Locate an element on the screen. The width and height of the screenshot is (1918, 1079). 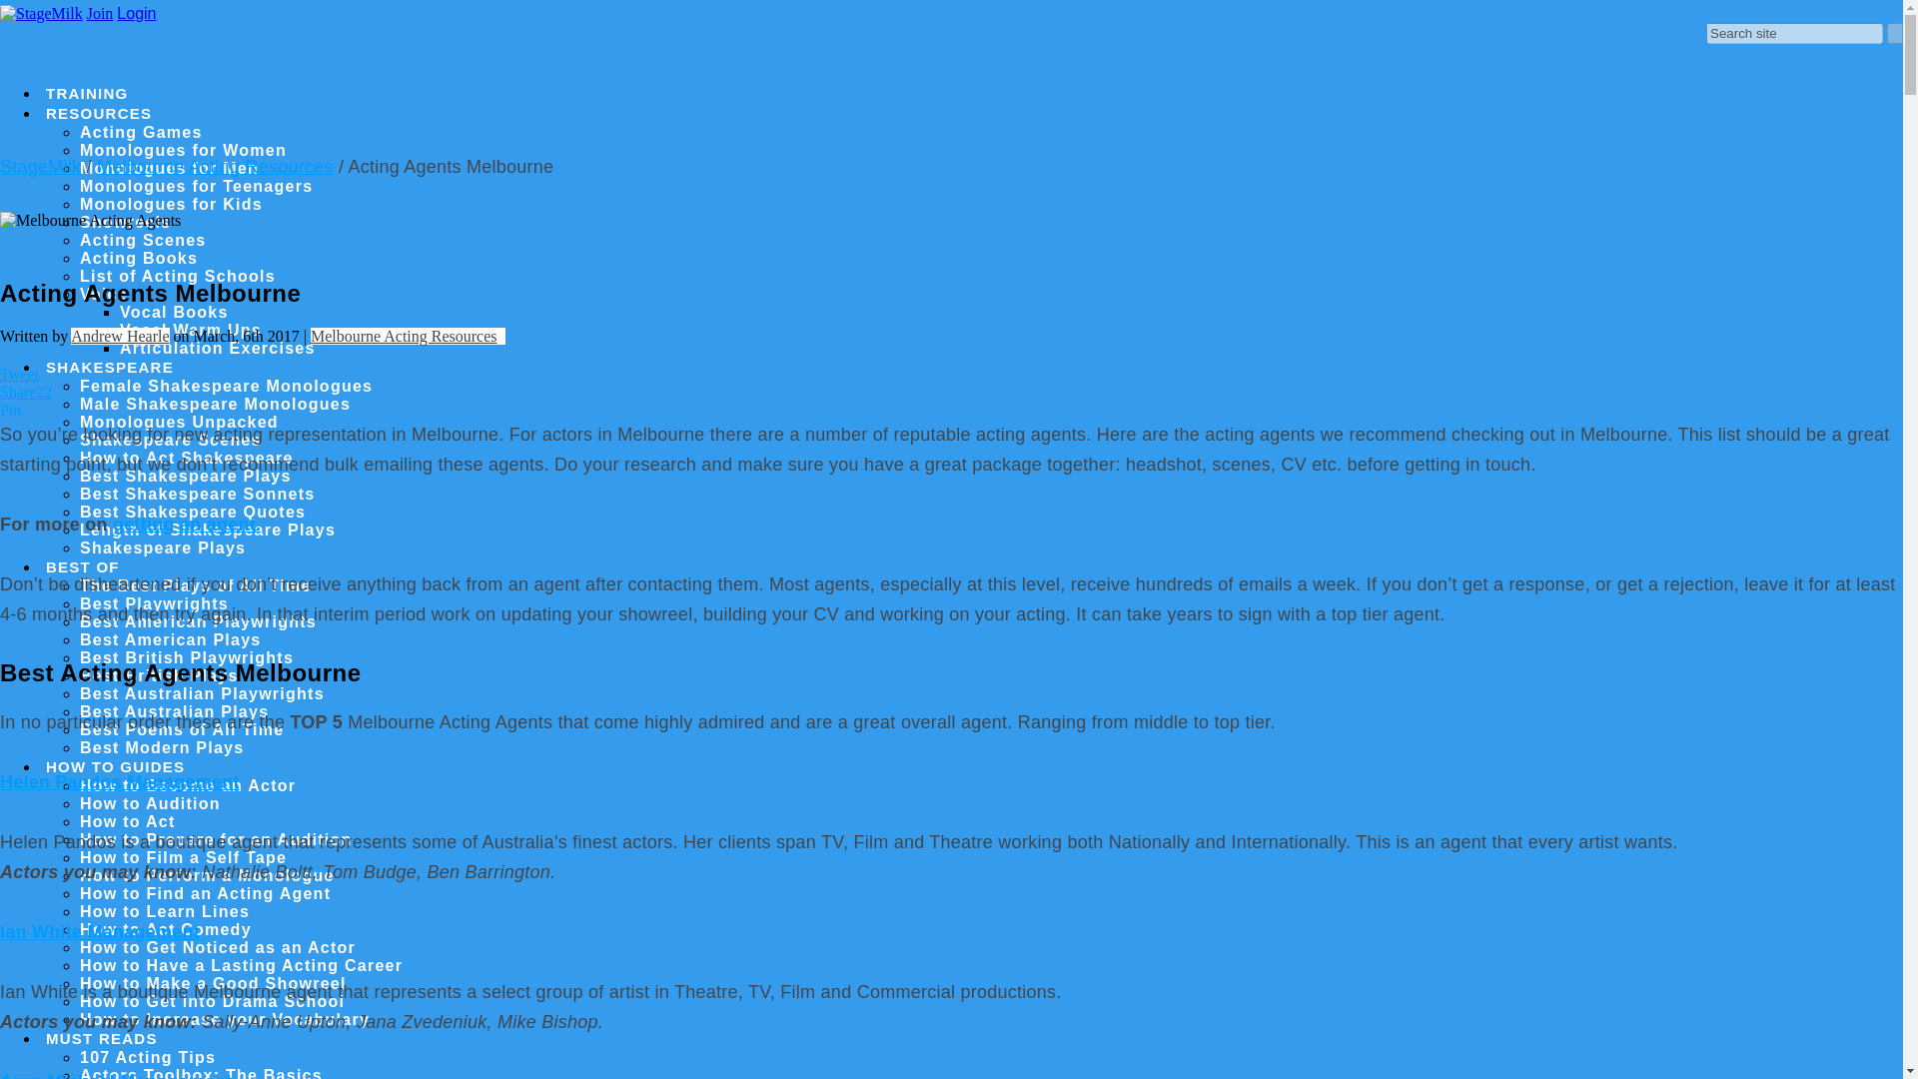
Length of Shakespeare Plays is located at coordinates (223, 530).